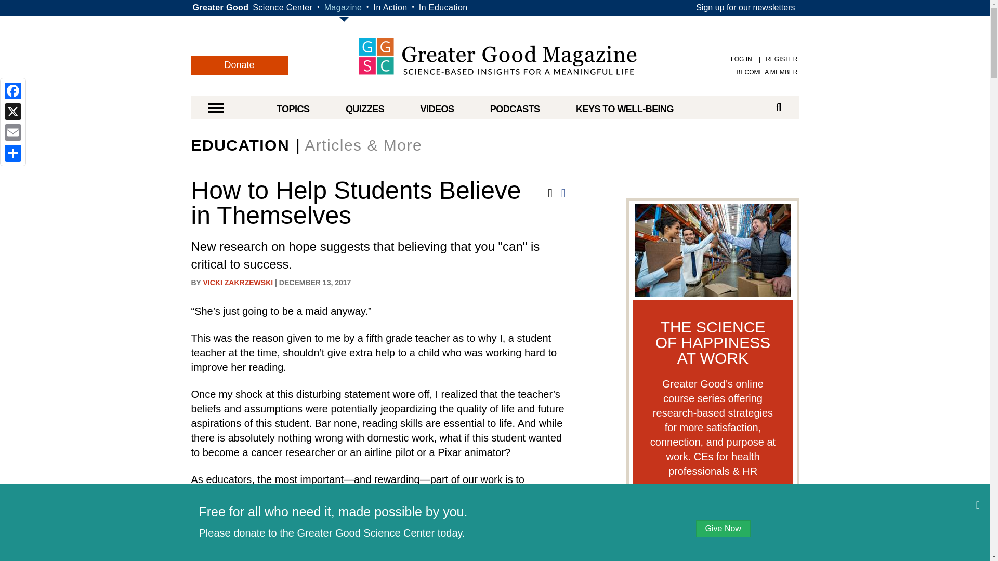 The image size is (998, 561). Describe the element at coordinates (215, 109) in the screenshot. I see `nav menu` at that location.